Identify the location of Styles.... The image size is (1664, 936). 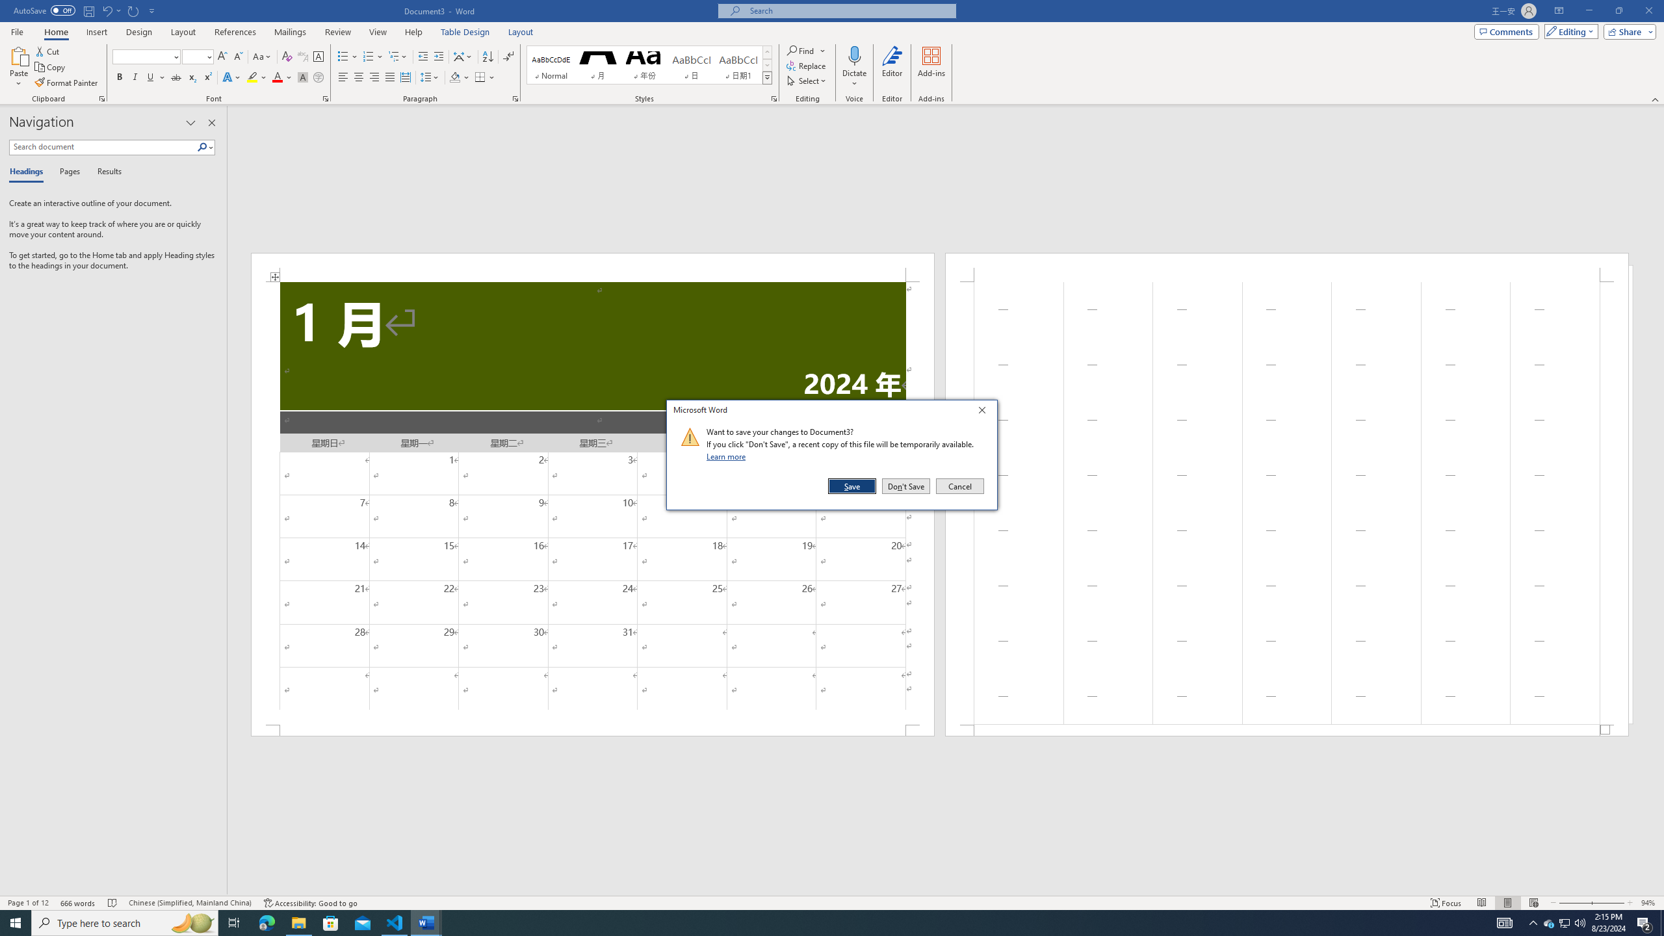
(773, 99).